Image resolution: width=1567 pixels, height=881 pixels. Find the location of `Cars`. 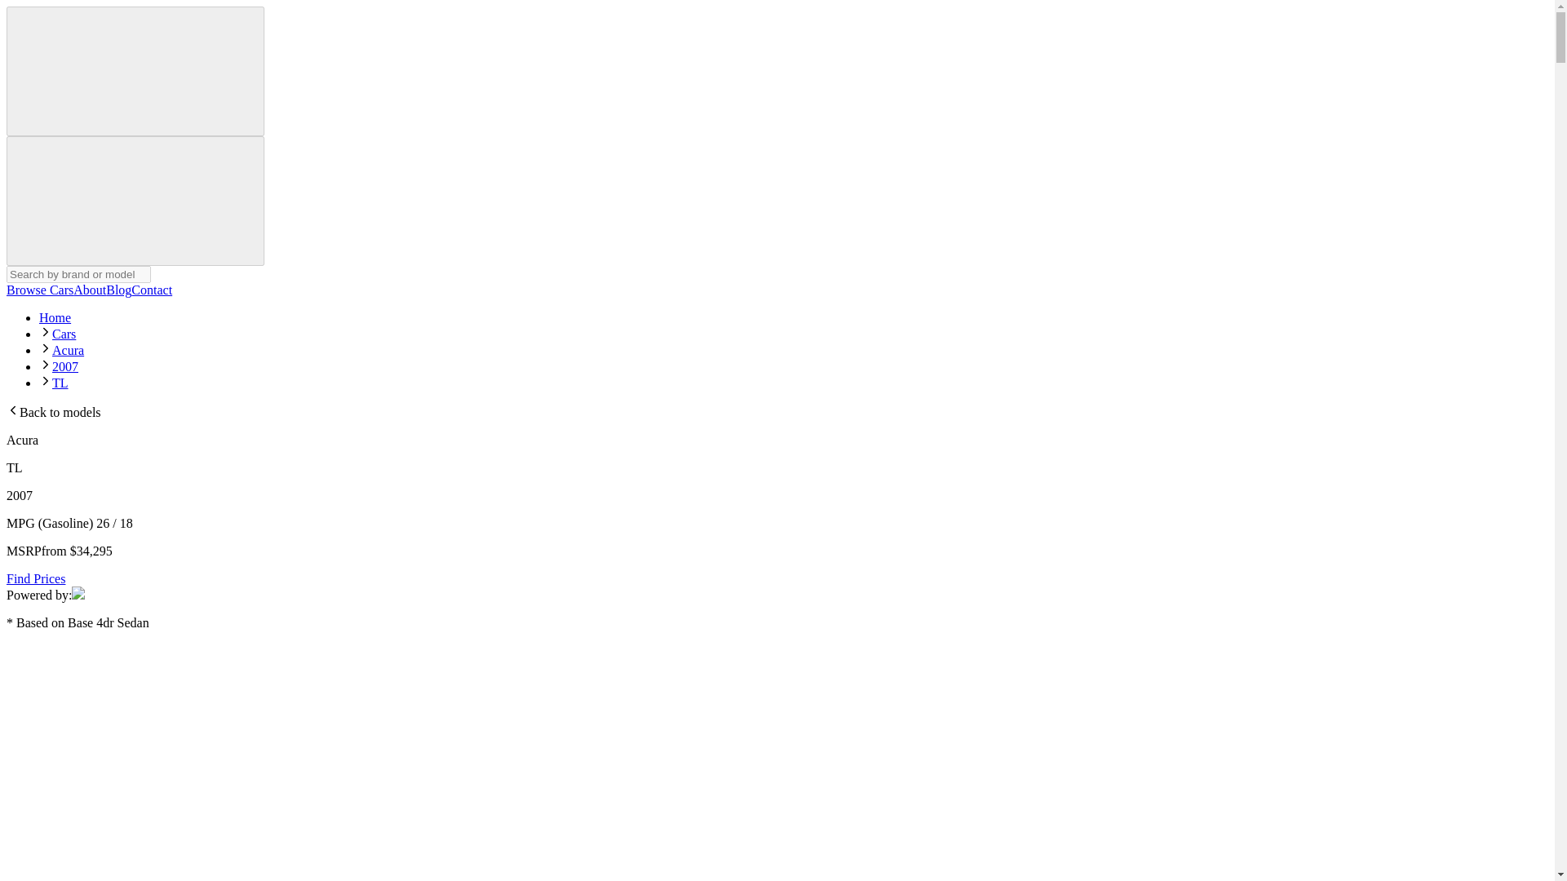

Cars is located at coordinates (64, 333).